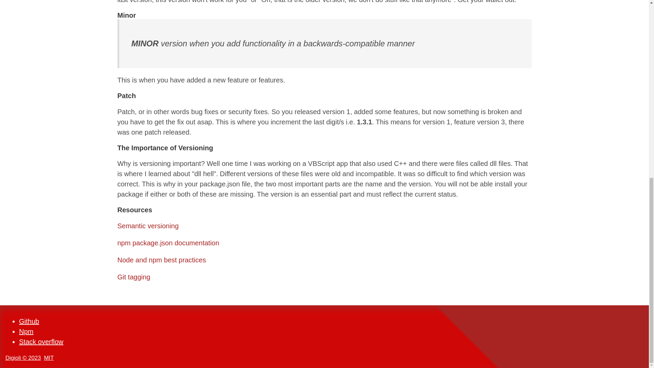  I want to click on Npm, so click(26, 331).